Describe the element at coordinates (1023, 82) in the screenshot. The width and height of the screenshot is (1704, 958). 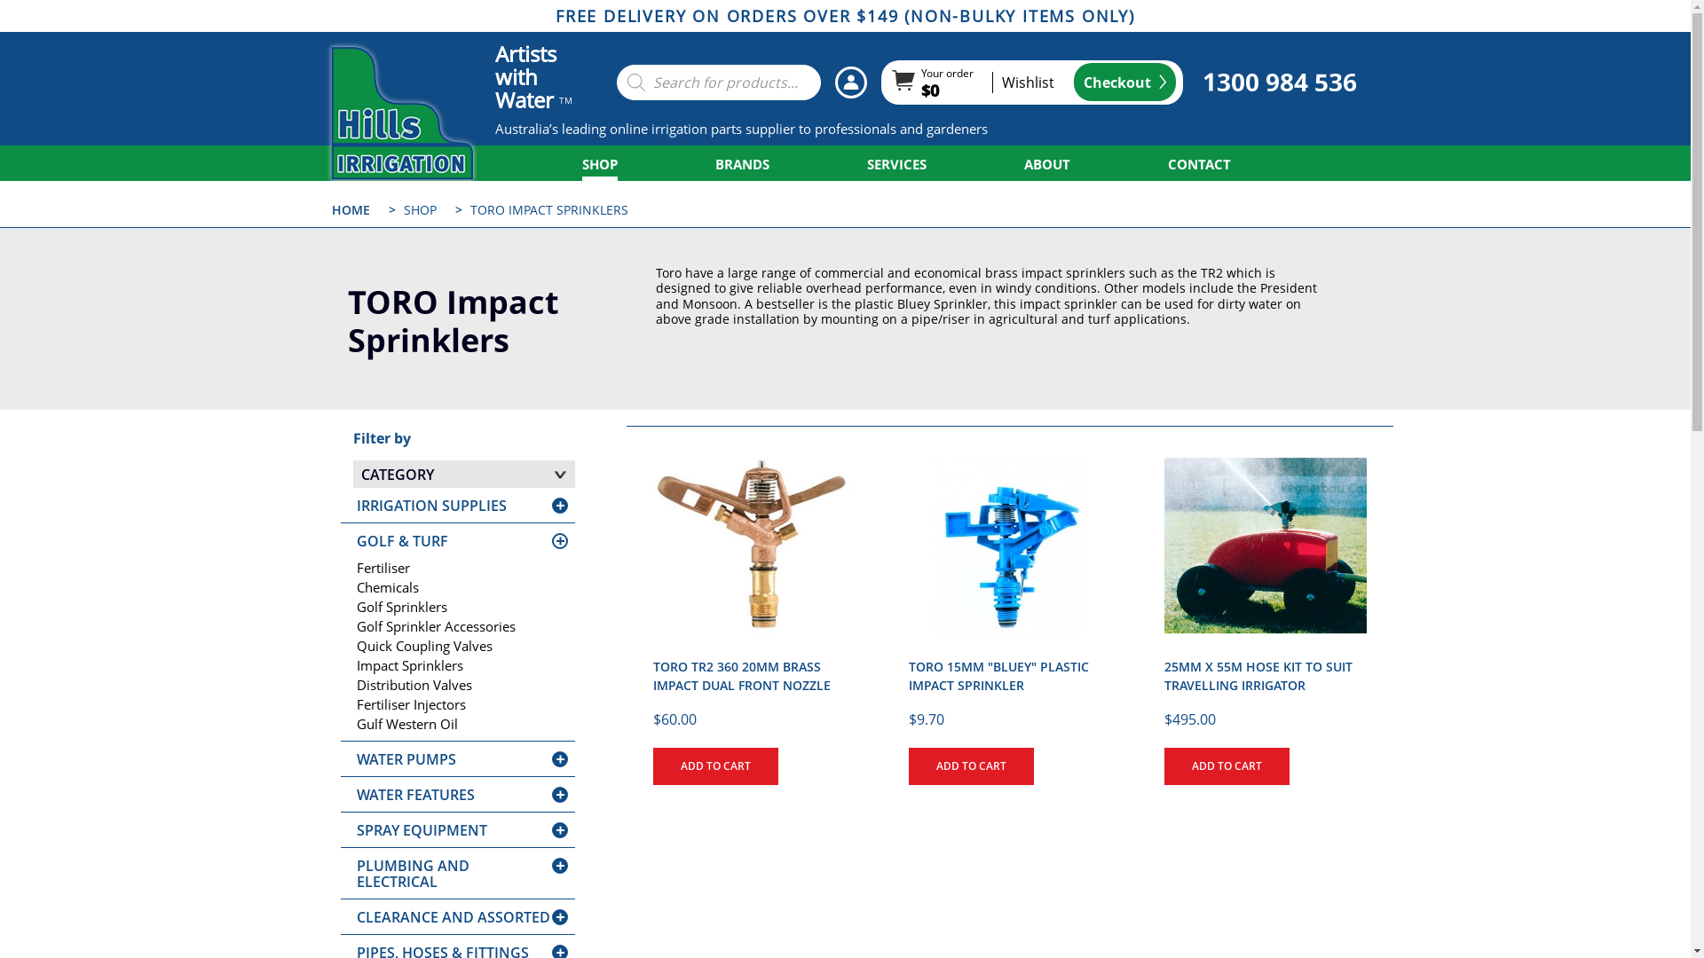
I see `Wishlist` at that location.